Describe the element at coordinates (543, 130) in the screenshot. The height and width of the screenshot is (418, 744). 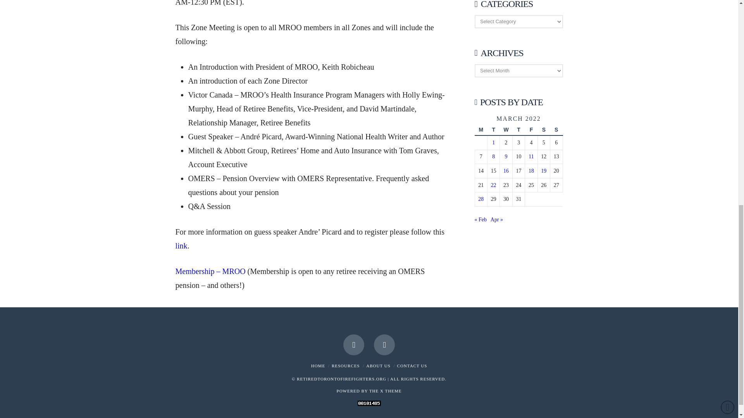
I see `Saturday` at that location.